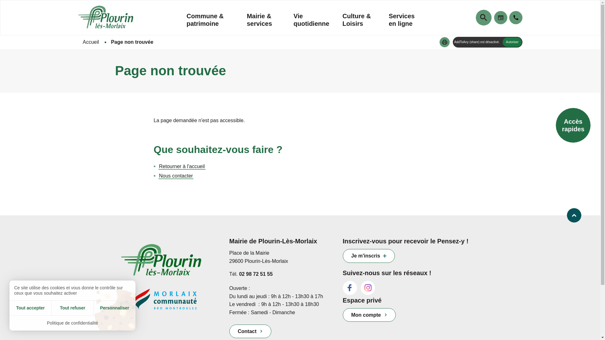 The image size is (605, 340). I want to click on Services en ligne, so click(406, 24).